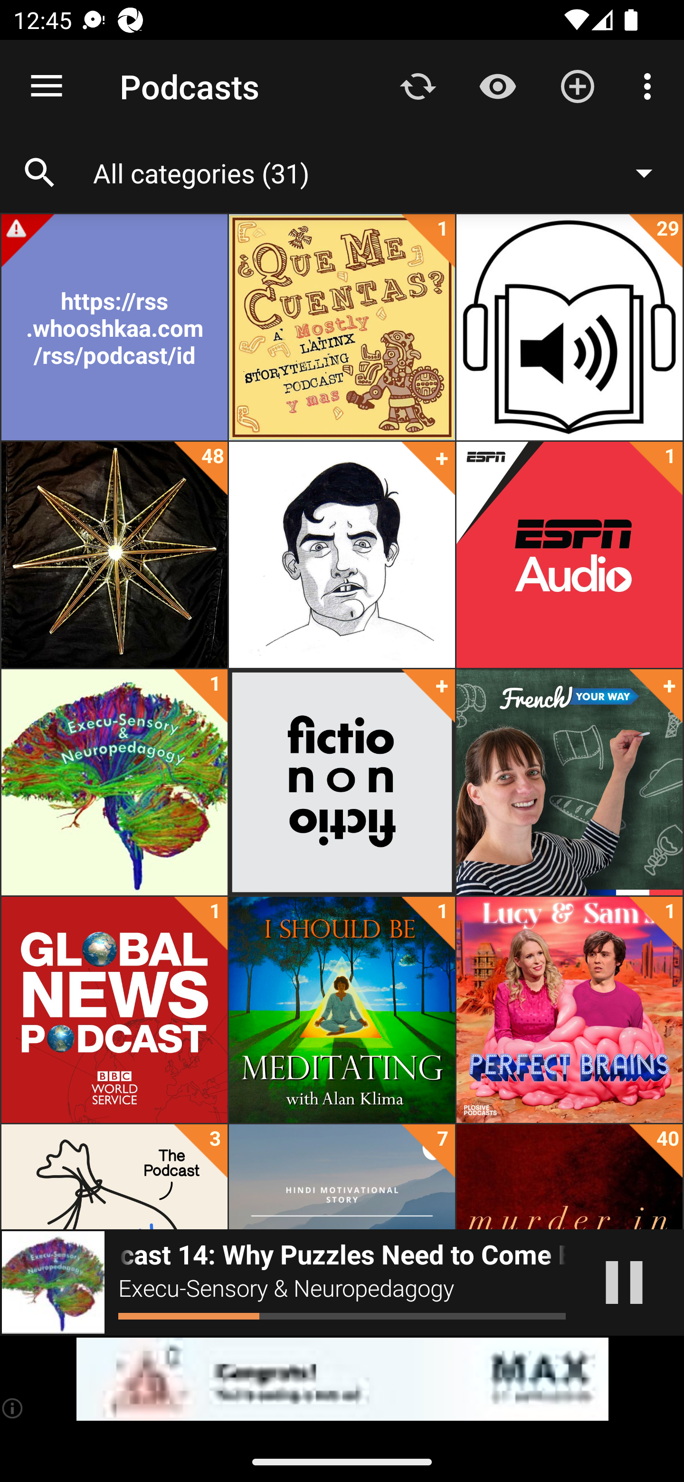  What do you see at coordinates (569, 555) in the screenshot?
I see `ESPN Audio 1` at bounding box center [569, 555].